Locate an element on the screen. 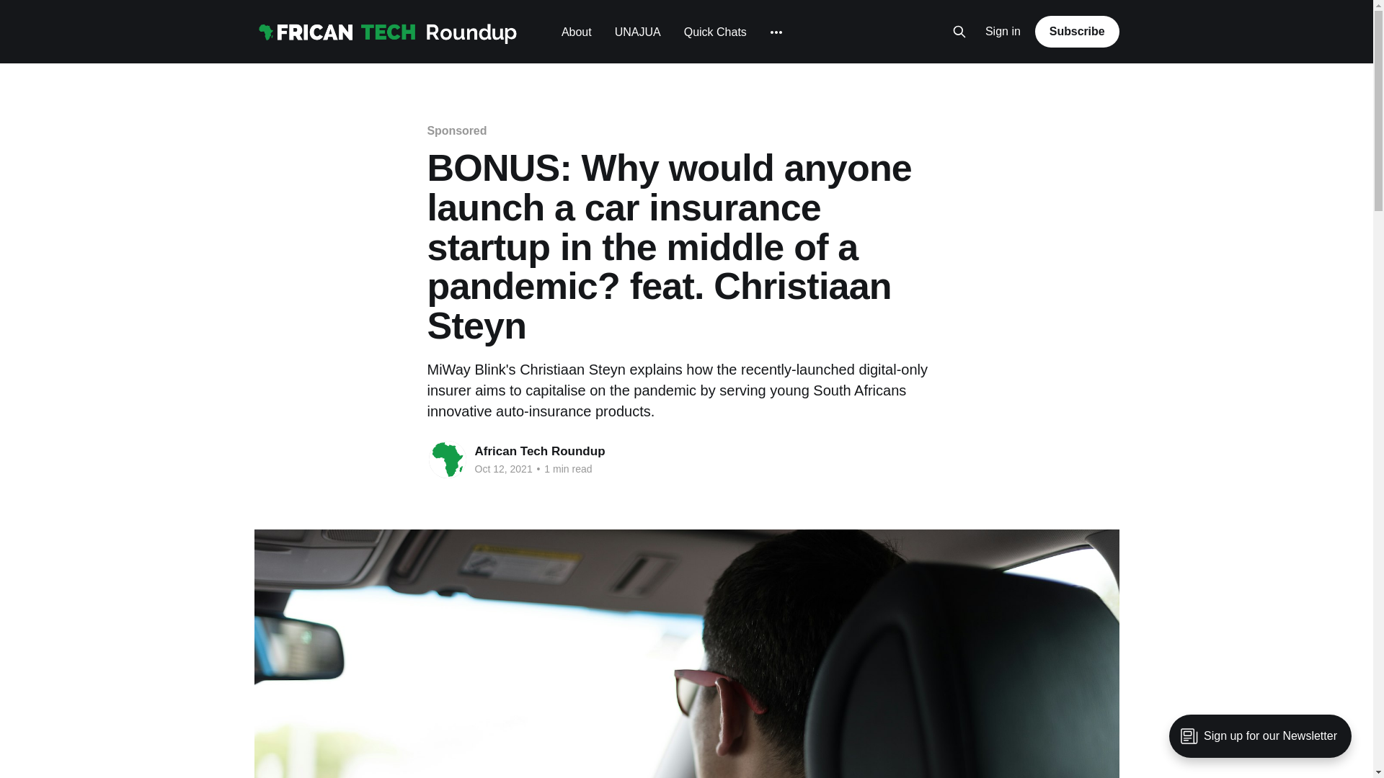 This screenshot has width=1384, height=778. UNAJUA is located at coordinates (637, 32).